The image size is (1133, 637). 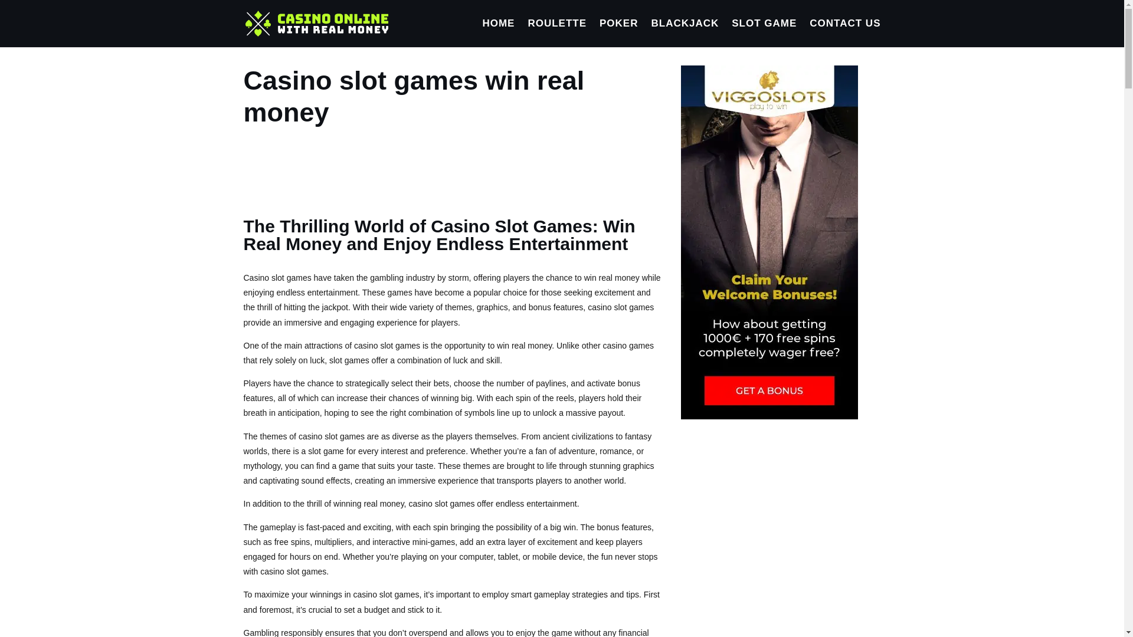 I want to click on HOME, so click(x=498, y=33).